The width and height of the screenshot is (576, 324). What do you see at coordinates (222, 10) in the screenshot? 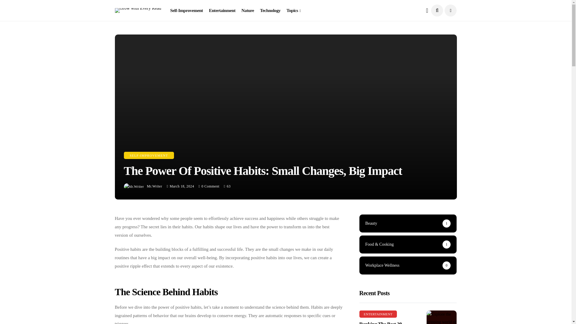
I see `Entertainment` at bounding box center [222, 10].